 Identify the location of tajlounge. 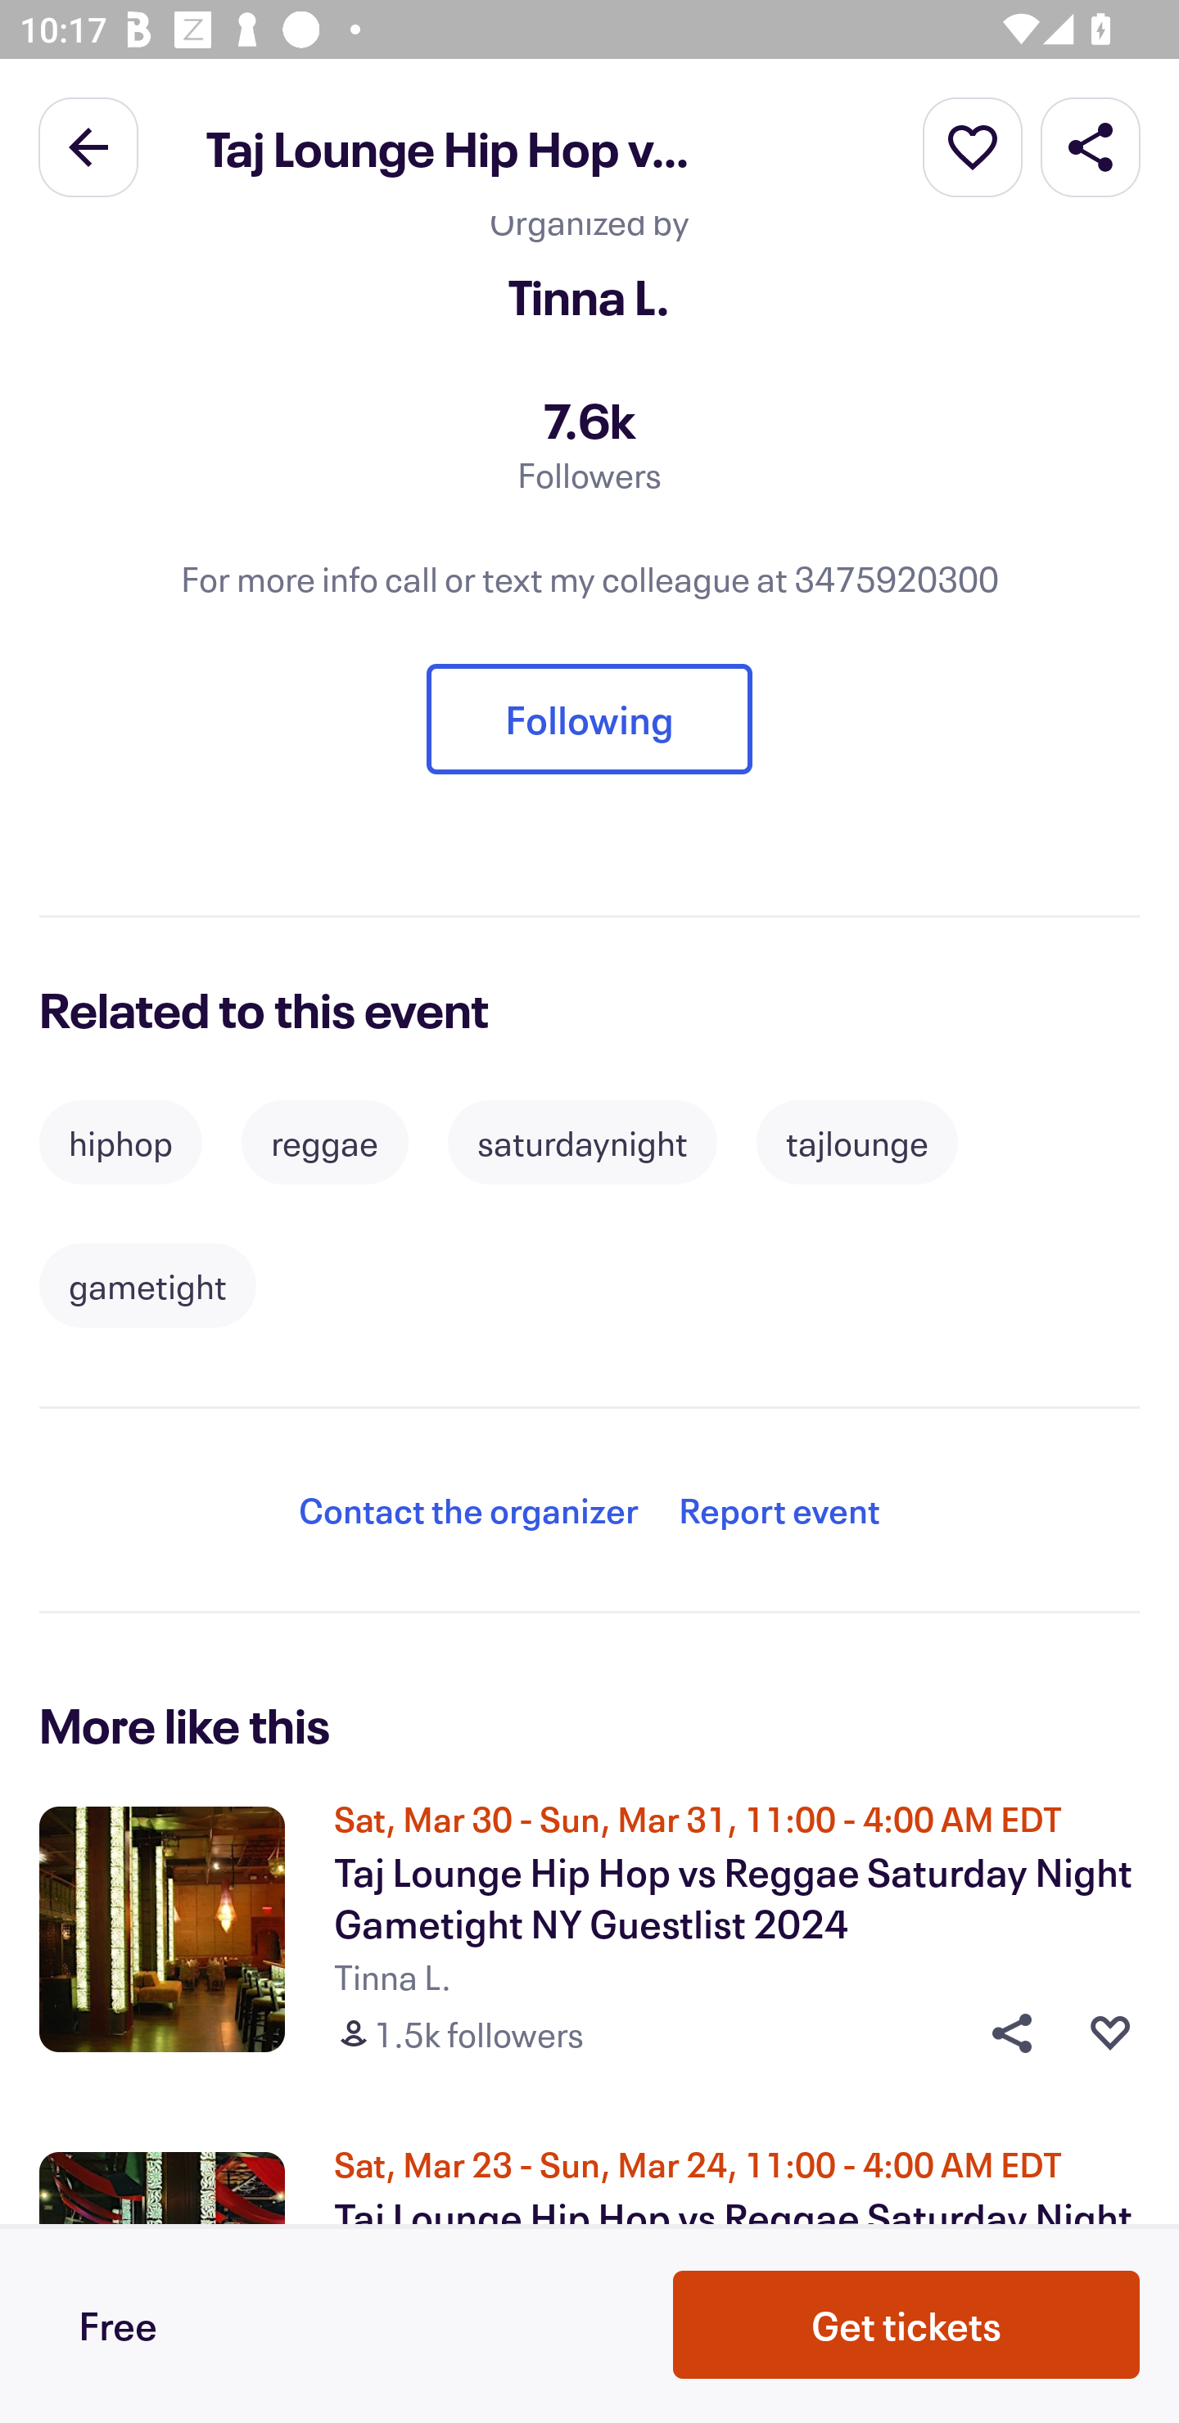
(856, 1143).